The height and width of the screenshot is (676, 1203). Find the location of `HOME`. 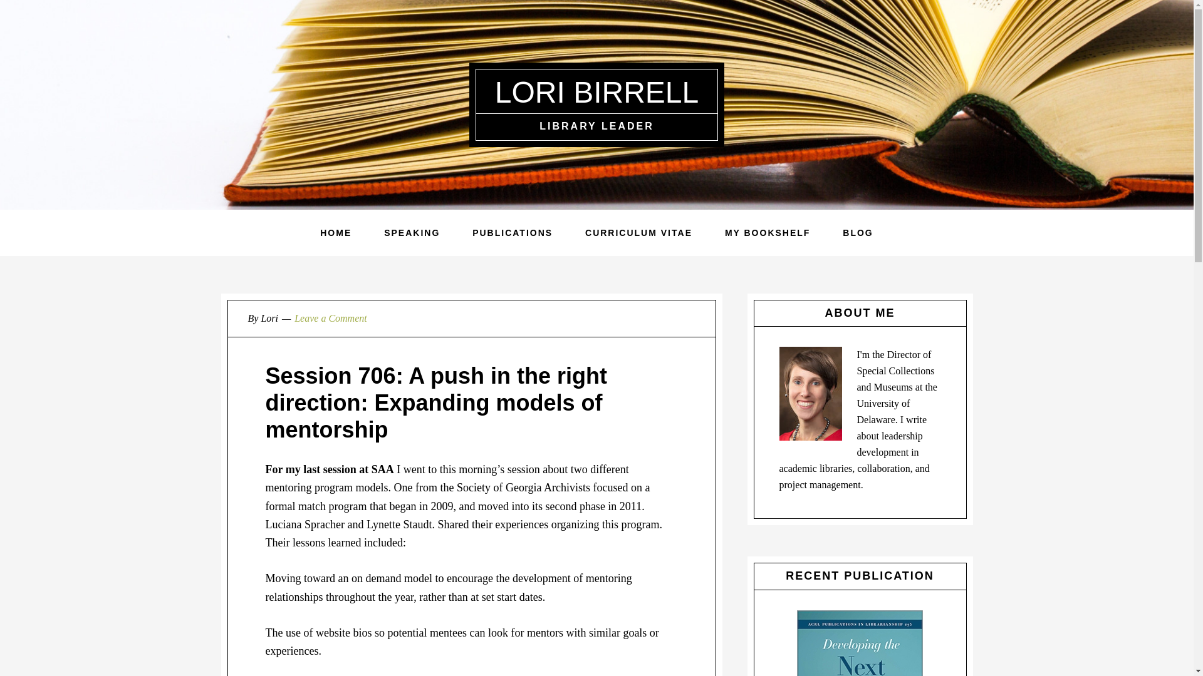

HOME is located at coordinates (336, 233).